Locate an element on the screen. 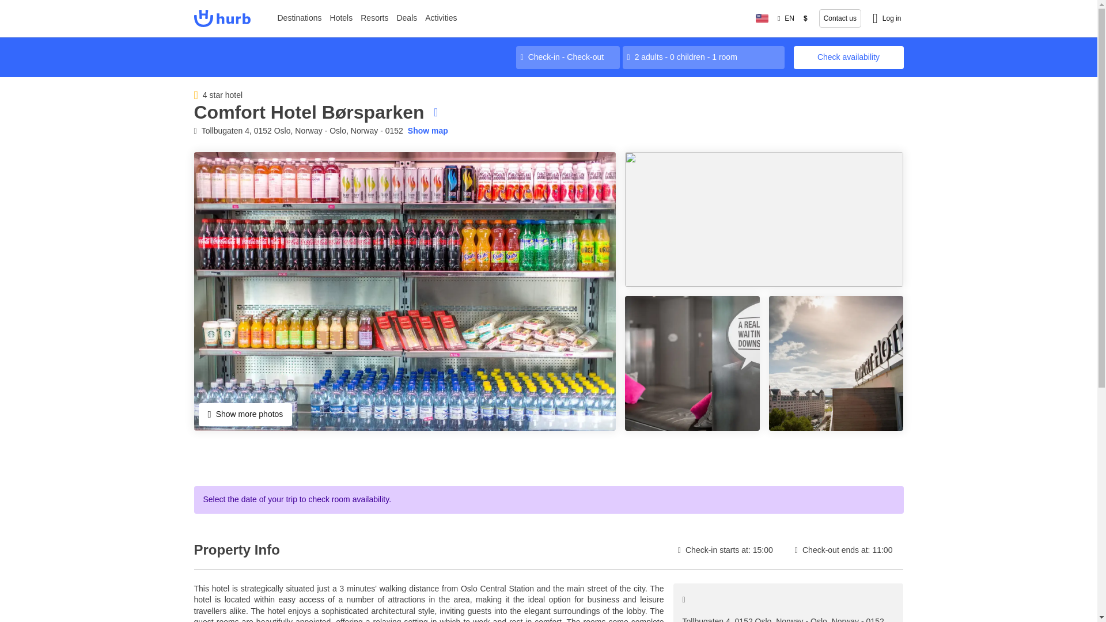 This screenshot has height=622, width=1106. EN is located at coordinates (786, 18).